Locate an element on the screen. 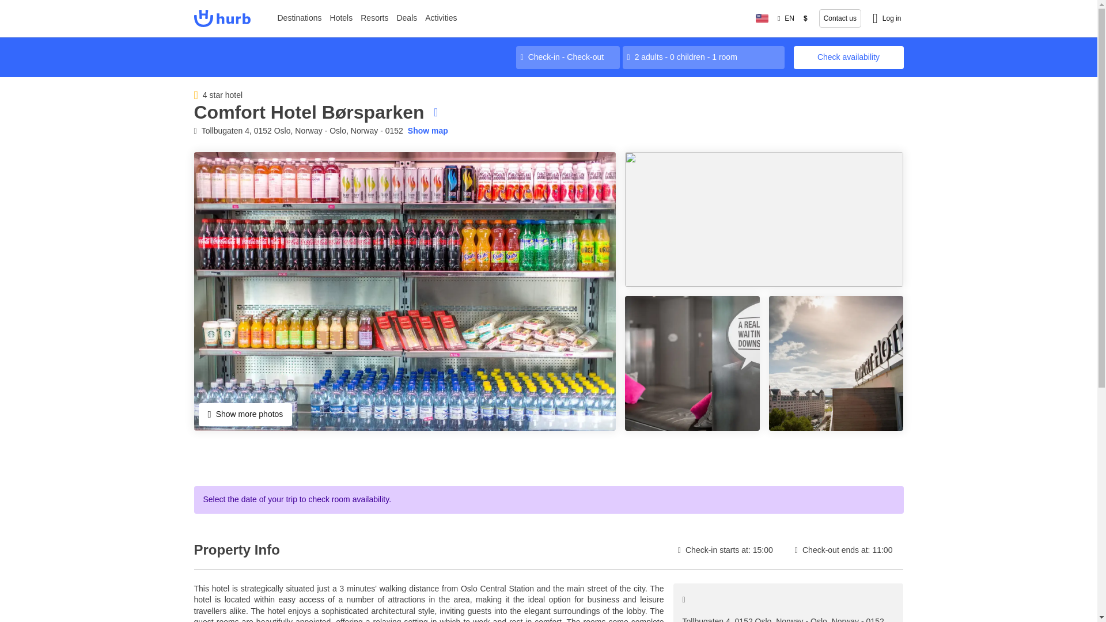 This screenshot has height=622, width=1106. EN is located at coordinates (786, 18).